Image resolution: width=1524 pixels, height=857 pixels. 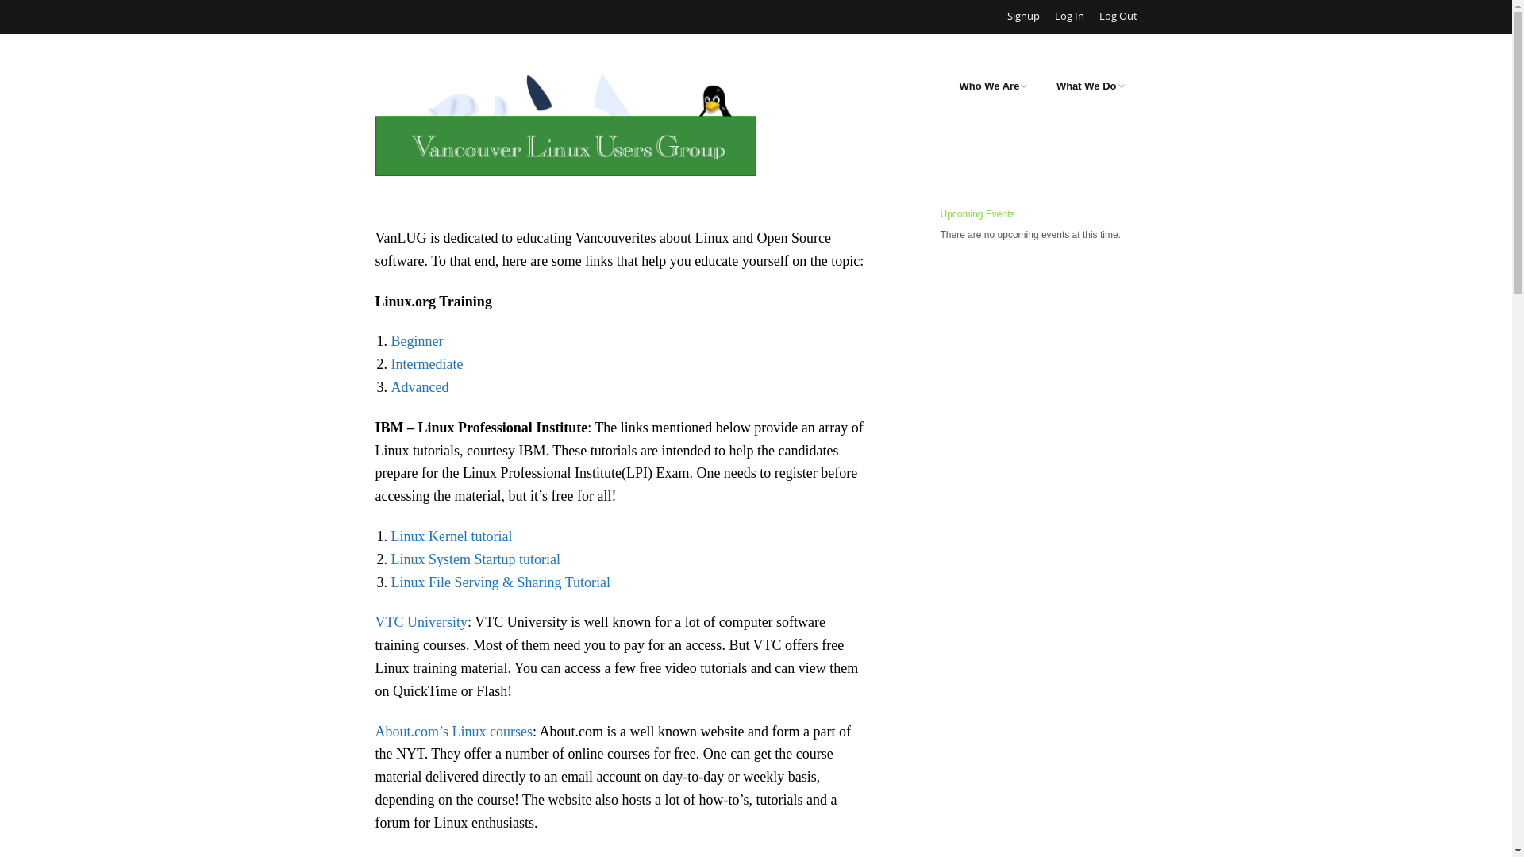 I want to click on Who We Are, so click(x=994, y=86).